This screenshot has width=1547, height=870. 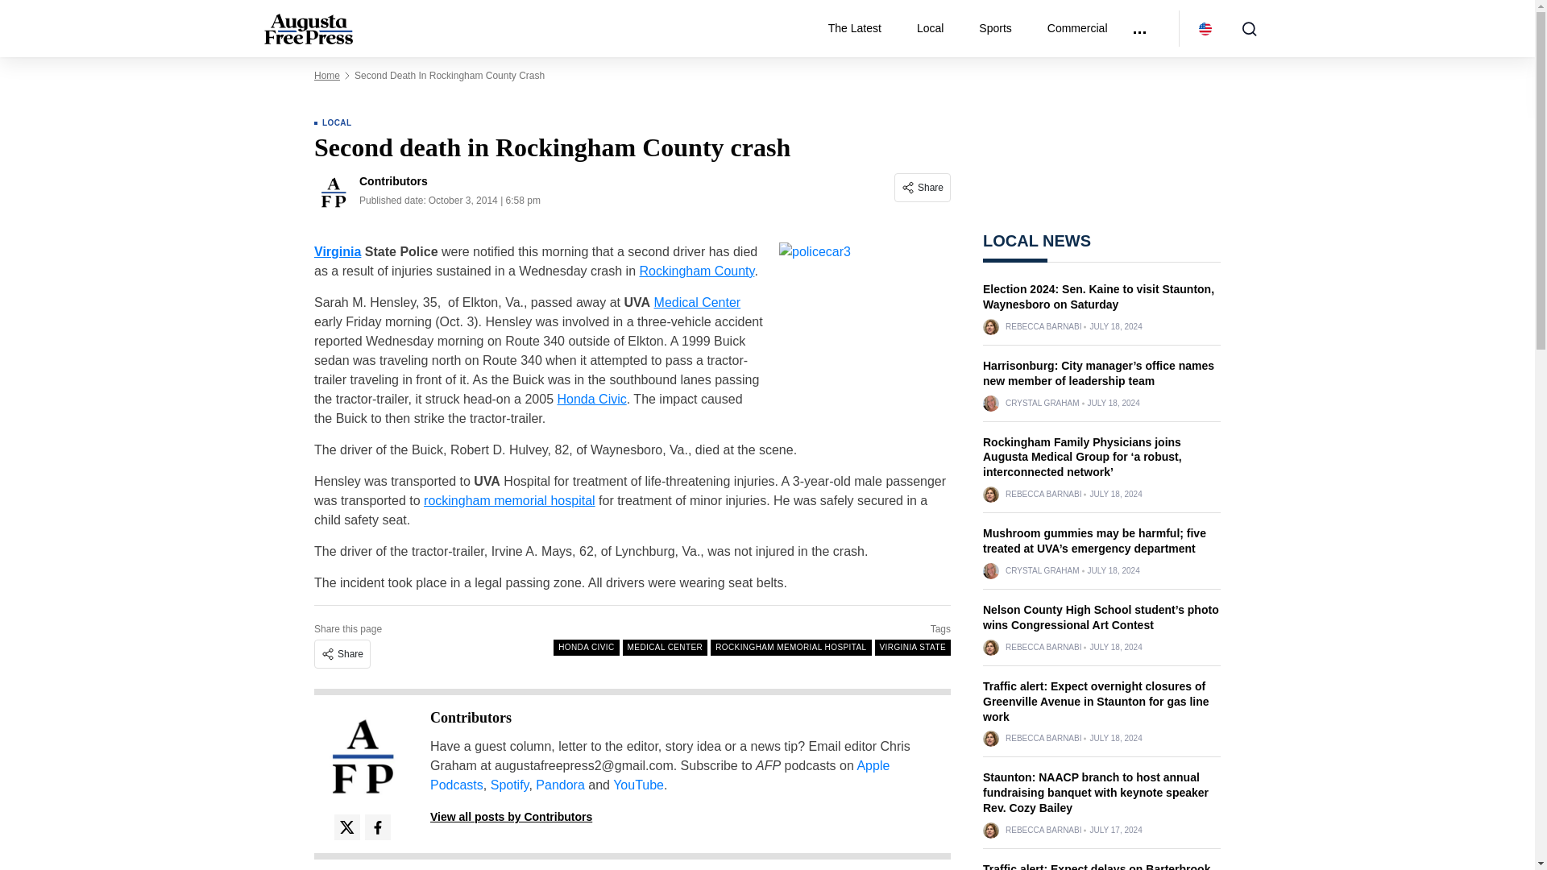 I want to click on Local, so click(x=936, y=29).